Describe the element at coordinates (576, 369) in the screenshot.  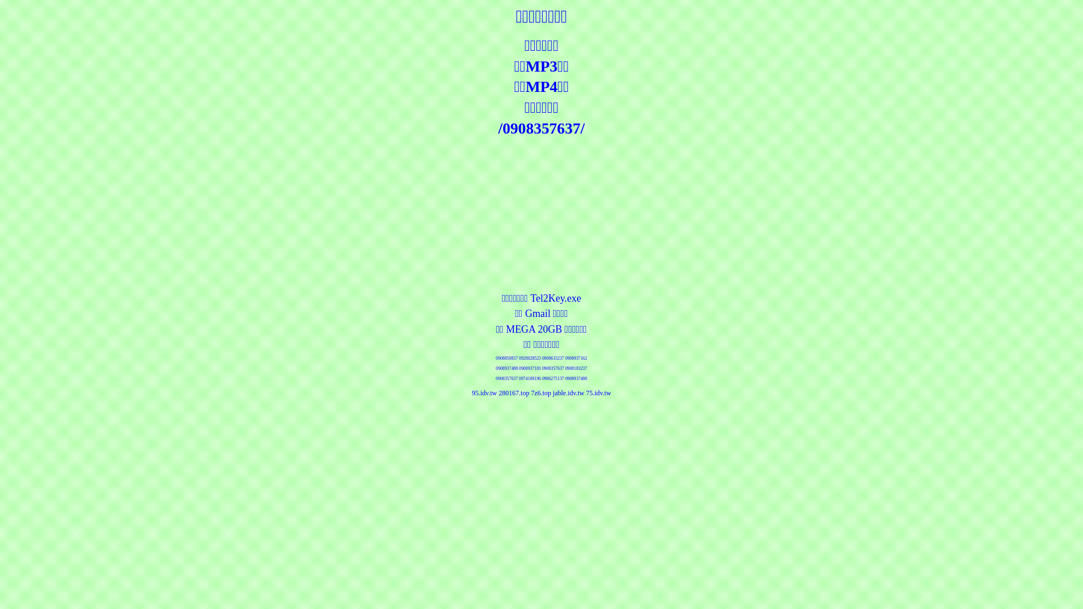
I see `0908183237` at that location.